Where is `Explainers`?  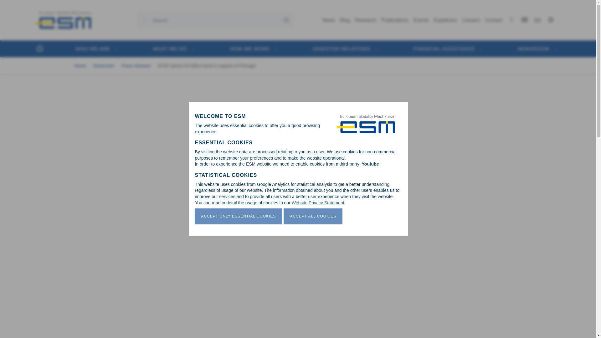 Explainers is located at coordinates (445, 20).